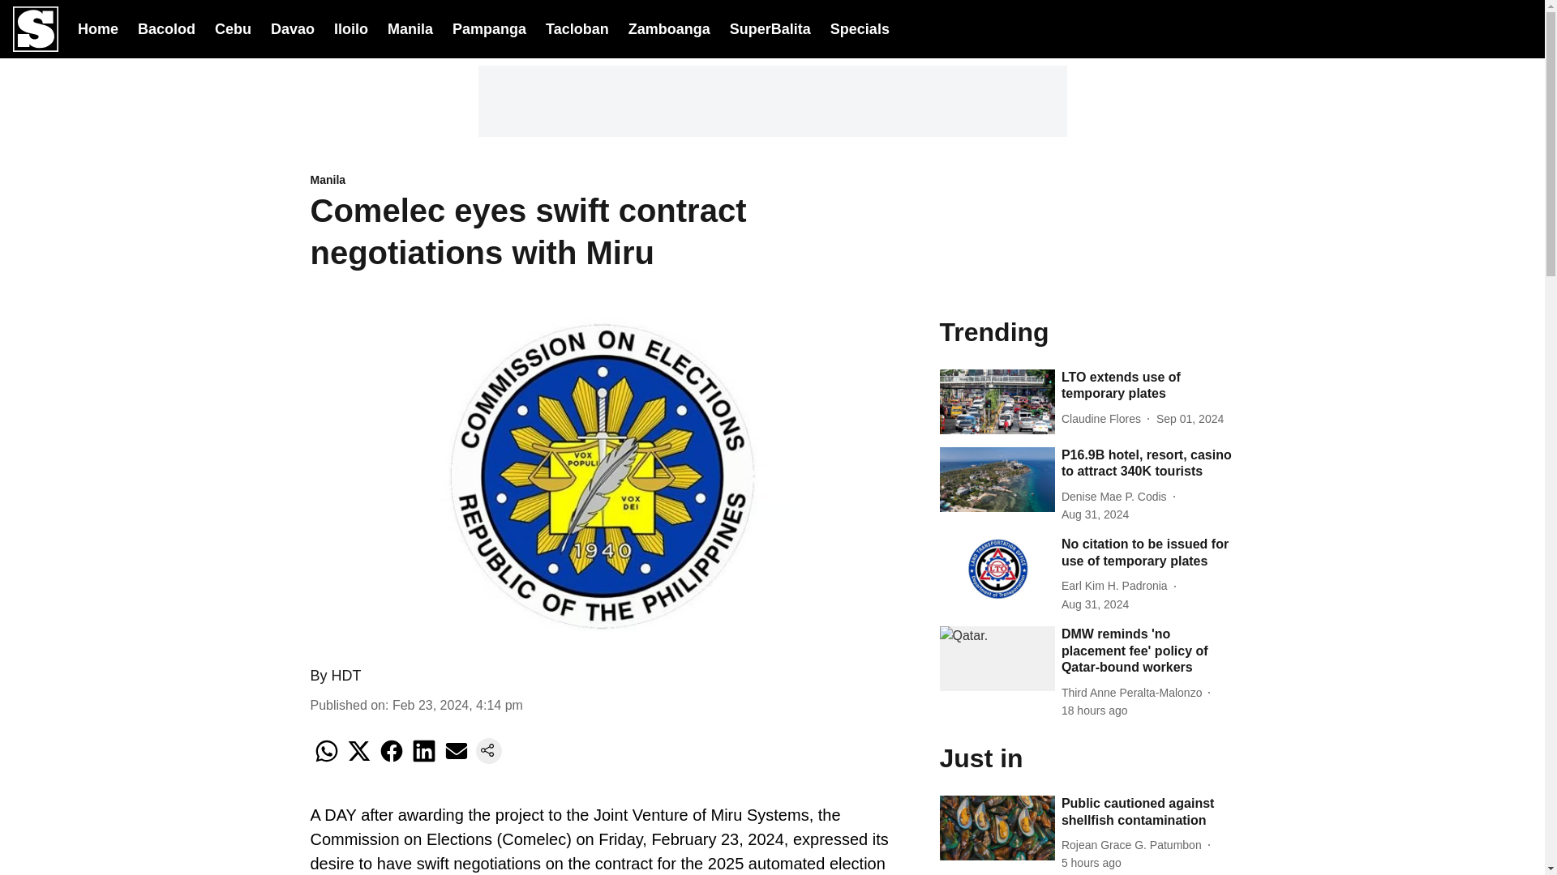 Image resolution: width=1557 pixels, height=875 pixels. Describe the element at coordinates (1095, 514) in the screenshot. I see `2024-08-31 12:43` at that location.